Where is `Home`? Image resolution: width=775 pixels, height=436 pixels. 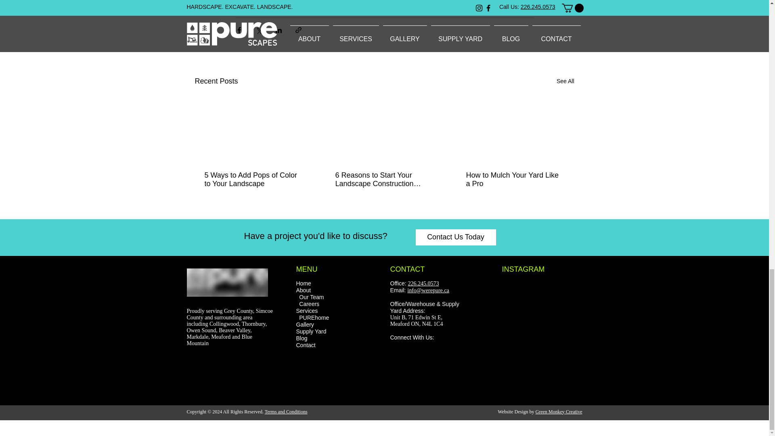
Home is located at coordinates (304, 283).